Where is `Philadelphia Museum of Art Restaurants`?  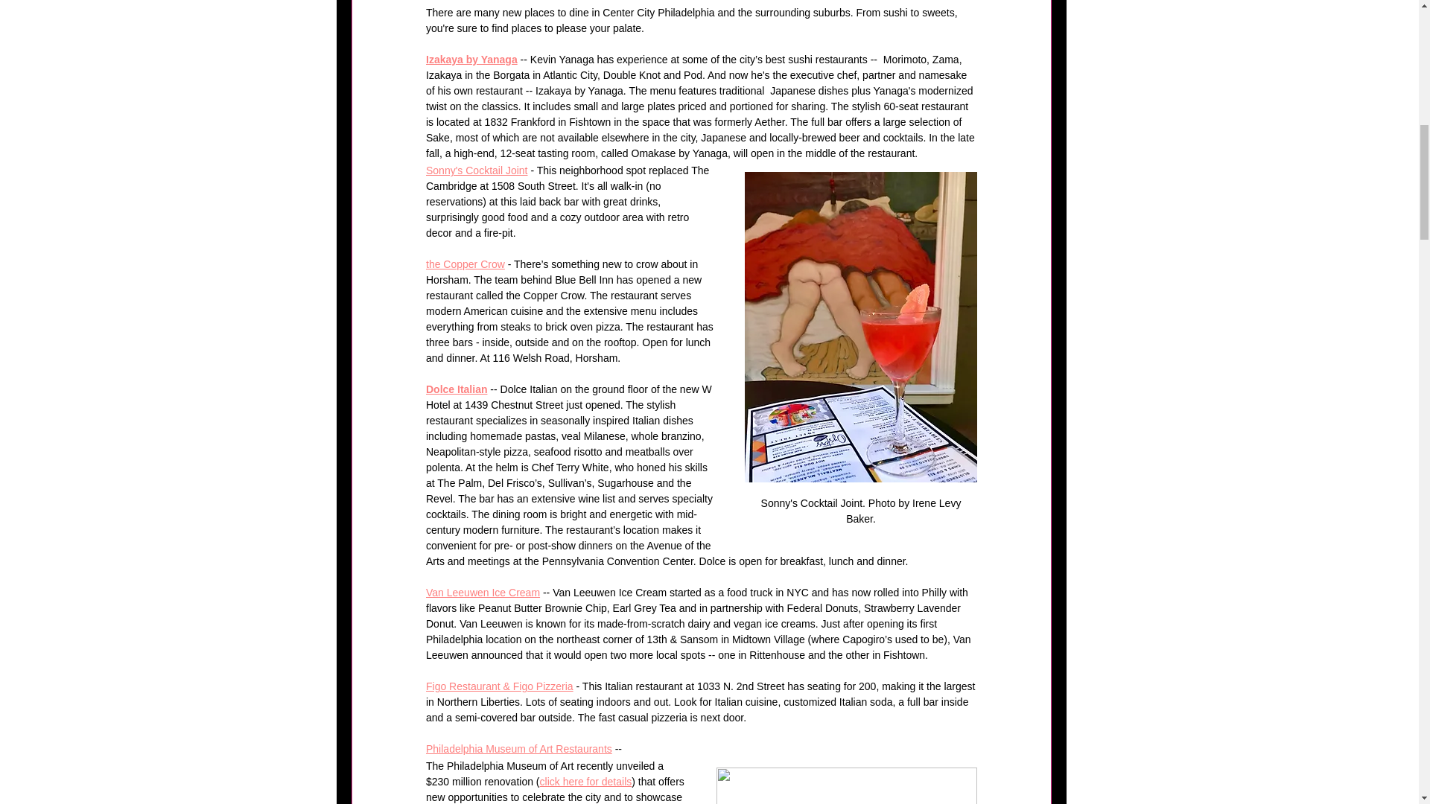
Philadelphia Museum of Art Restaurants is located at coordinates (518, 749).